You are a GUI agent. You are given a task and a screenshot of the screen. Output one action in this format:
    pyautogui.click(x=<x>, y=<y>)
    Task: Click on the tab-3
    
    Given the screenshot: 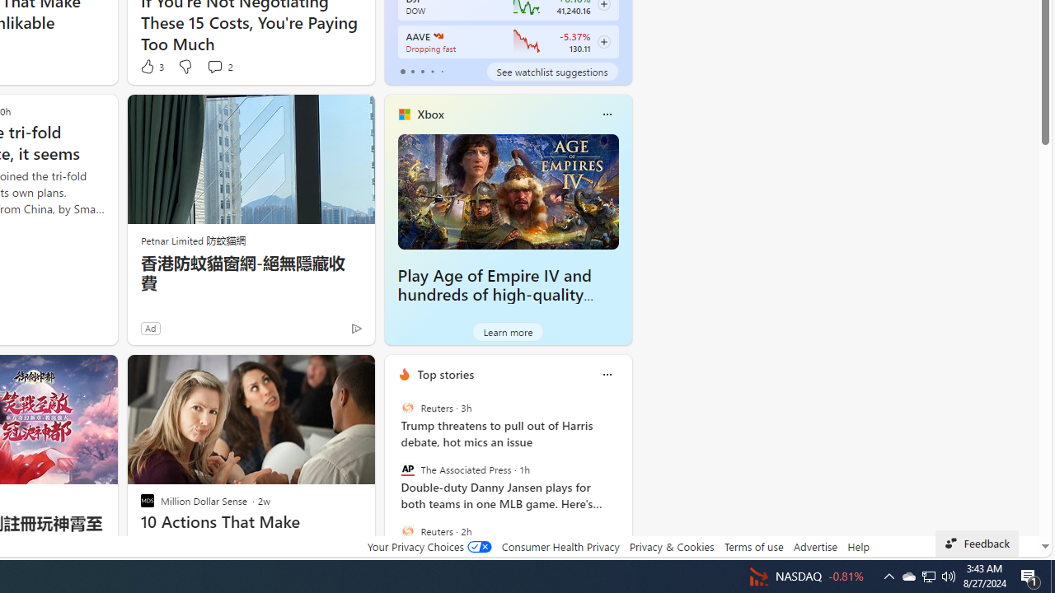 What is the action you would take?
    pyautogui.click(x=432, y=71)
    